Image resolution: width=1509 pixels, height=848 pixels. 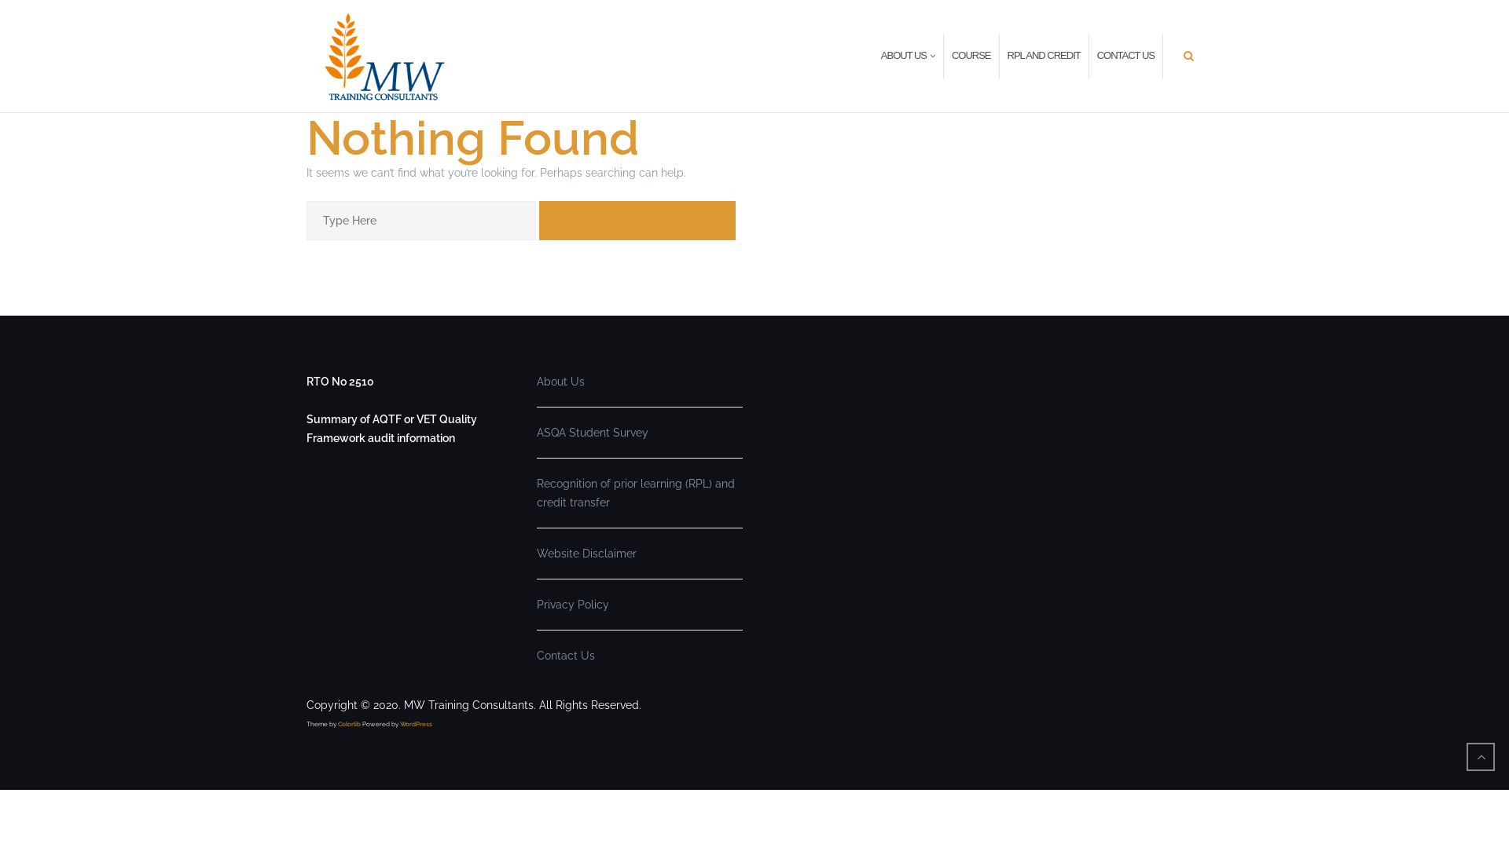 I want to click on Contact Us, so click(x=565, y=656).